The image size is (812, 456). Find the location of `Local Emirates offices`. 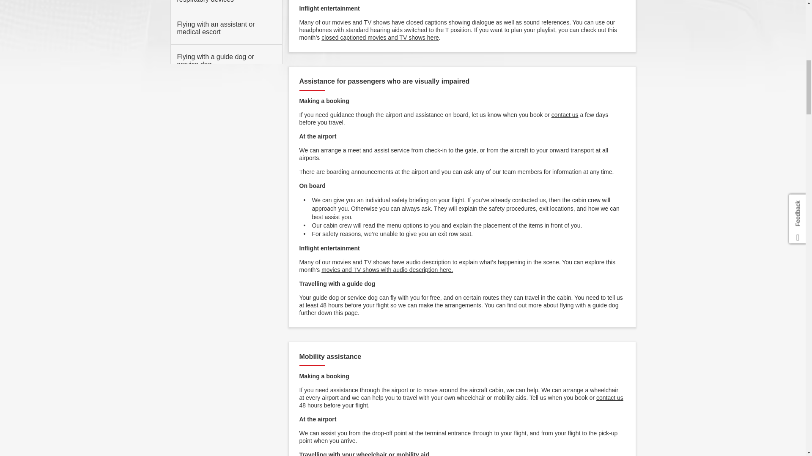

Local Emirates offices is located at coordinates (565, 114).